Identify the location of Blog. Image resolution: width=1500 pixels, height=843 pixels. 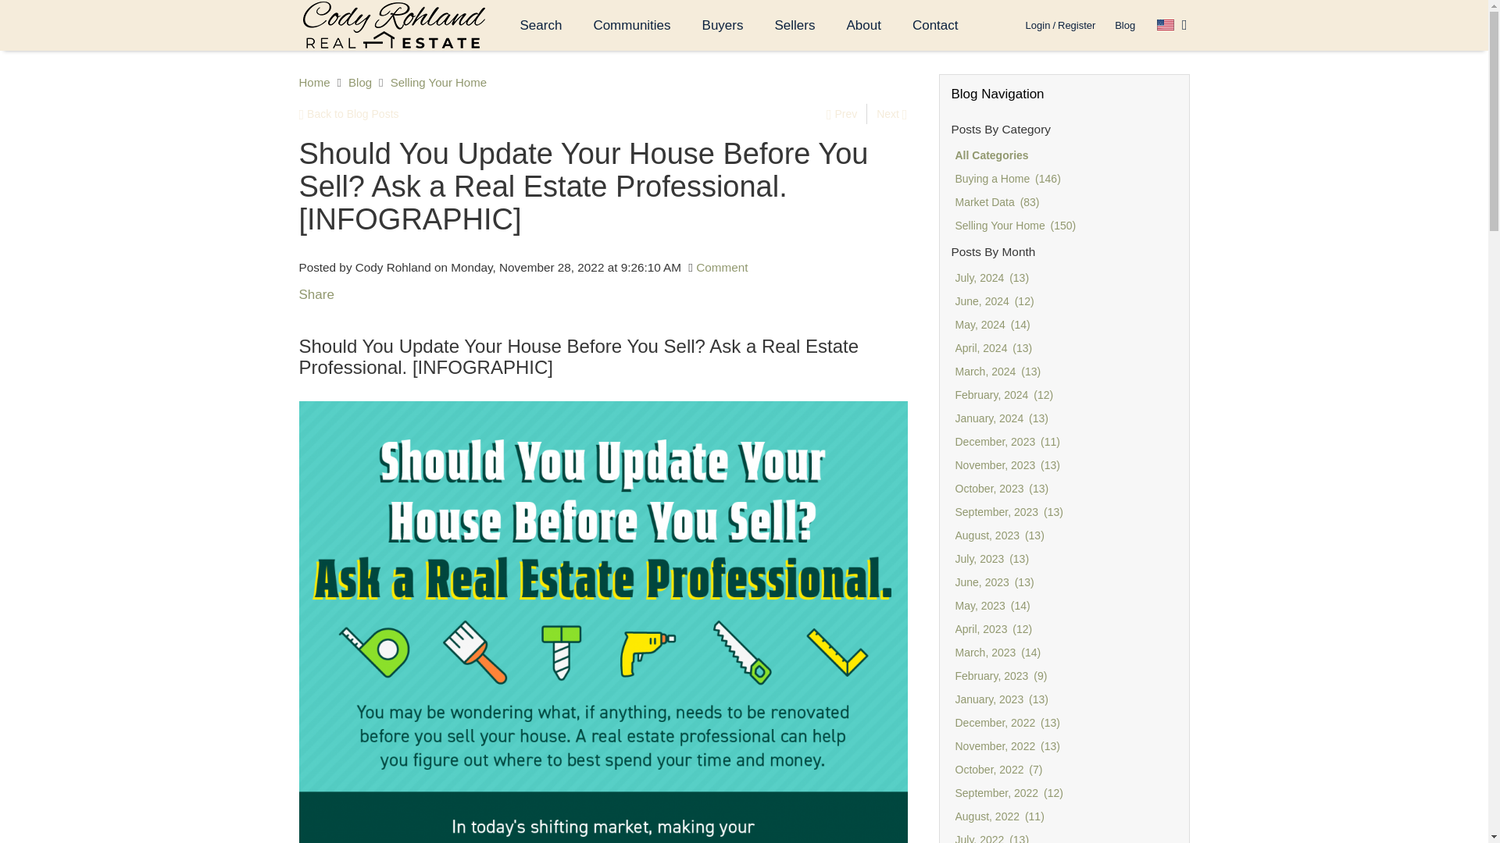
(1125, 25).